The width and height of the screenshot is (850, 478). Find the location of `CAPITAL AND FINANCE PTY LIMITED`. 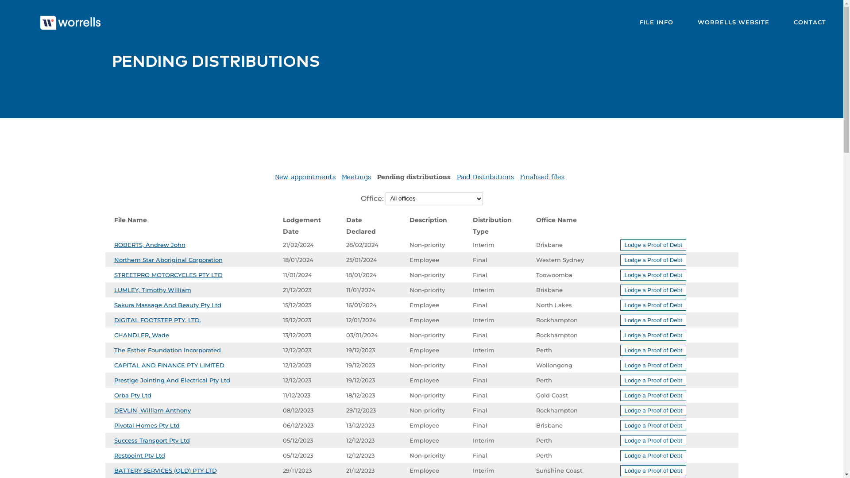

CAPITAL AND FINANCE PTY LIMITED is located at coordinates (169, 365).